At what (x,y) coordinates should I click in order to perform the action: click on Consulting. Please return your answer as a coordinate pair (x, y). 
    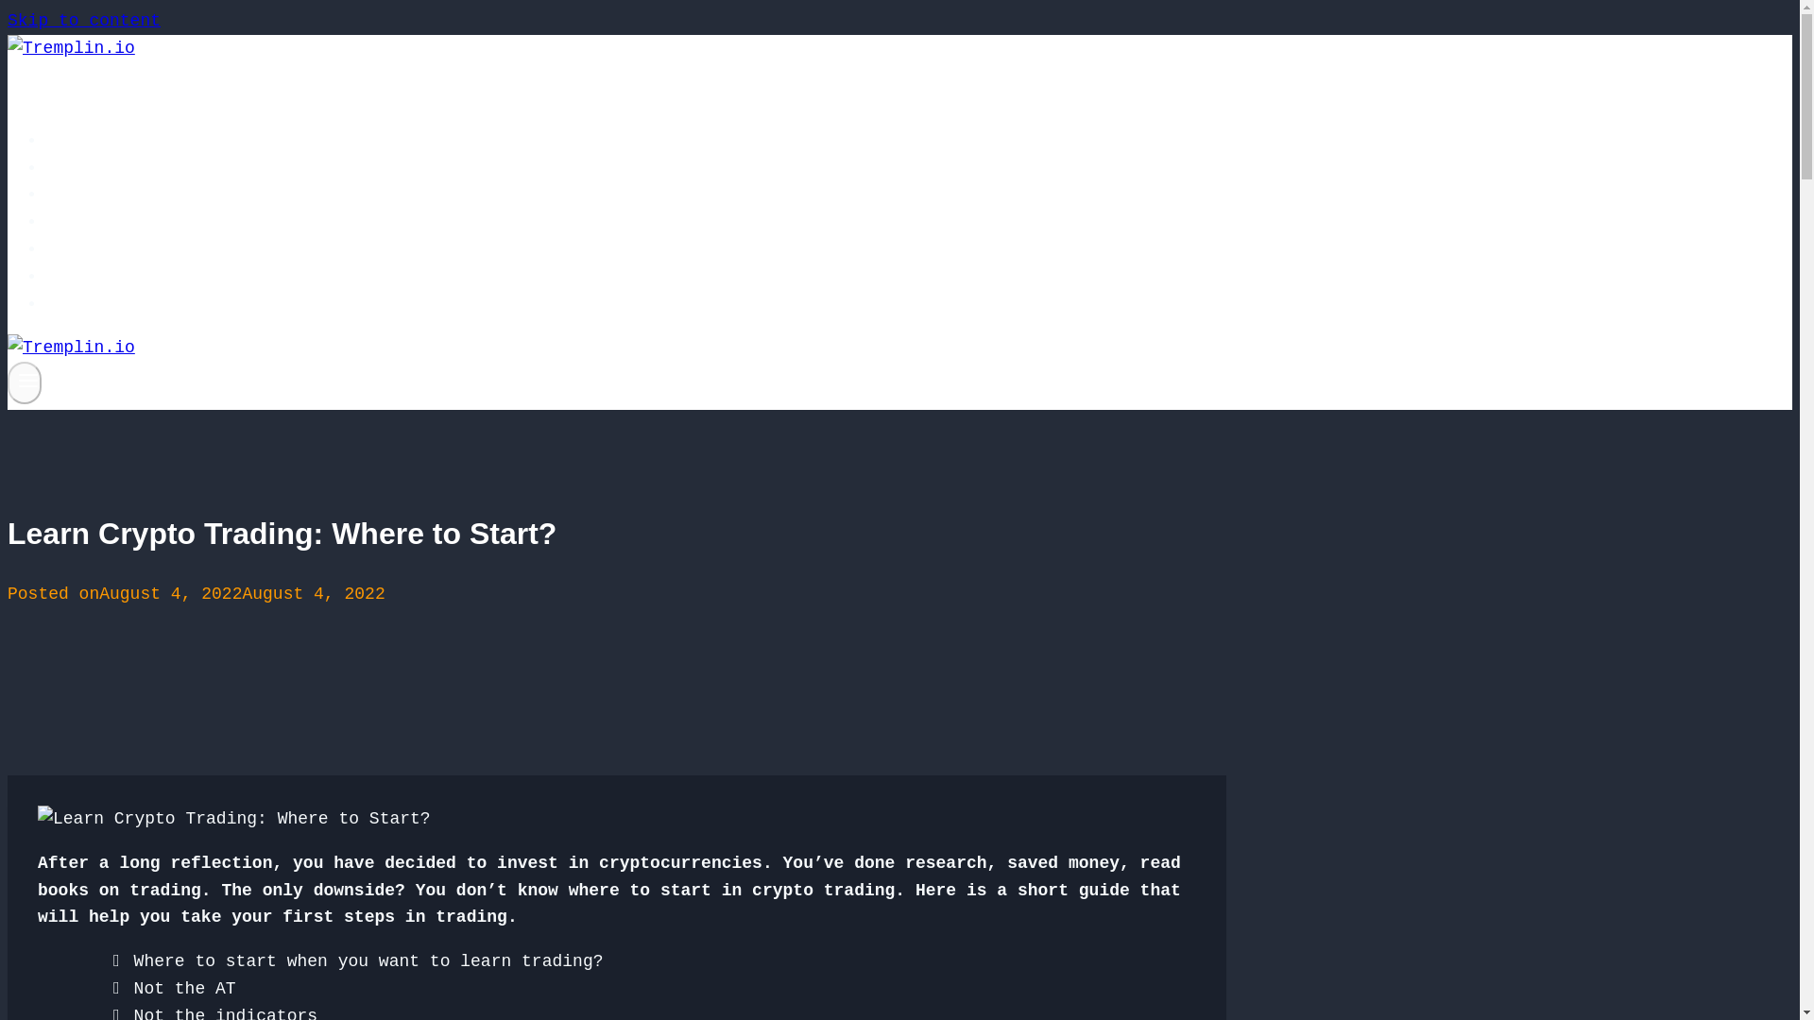
    Looking at the image, I should click on (113, 249).